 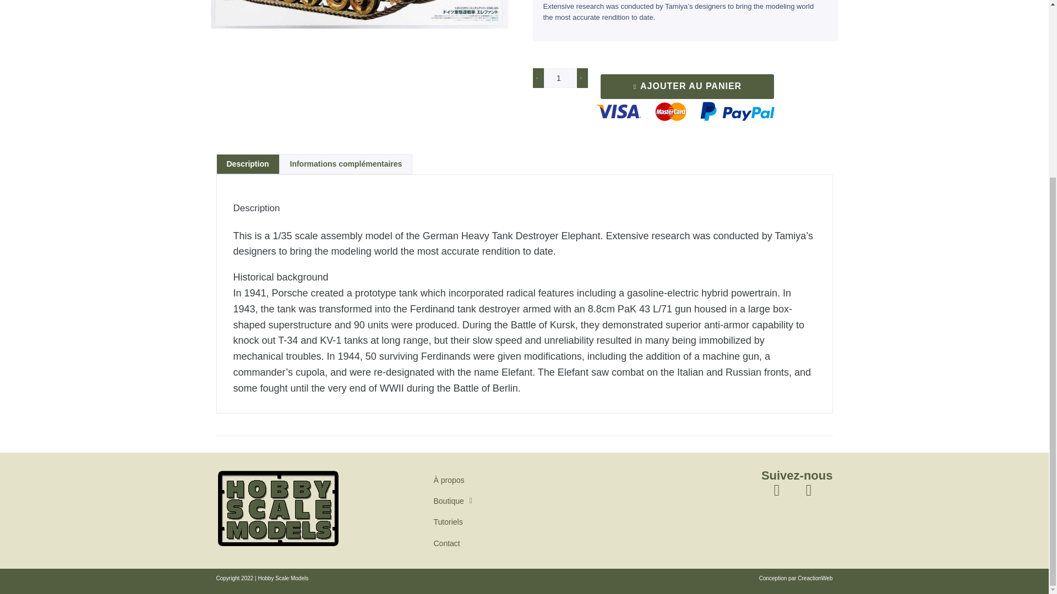 I want to click on 35325, so click(x=359, y=14).